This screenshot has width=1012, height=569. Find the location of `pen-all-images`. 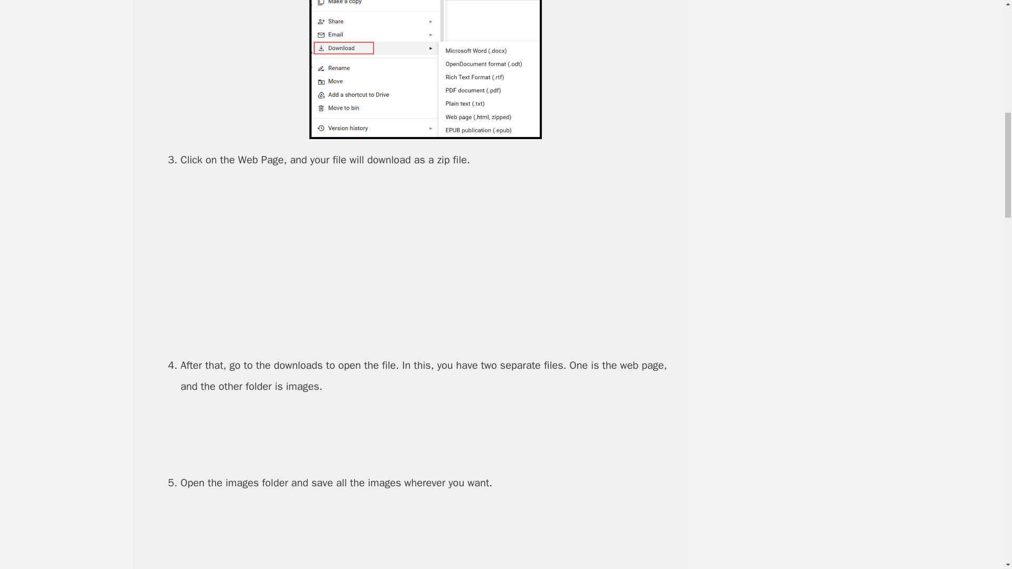

pen-all-images is located at coordinates (425, 536).